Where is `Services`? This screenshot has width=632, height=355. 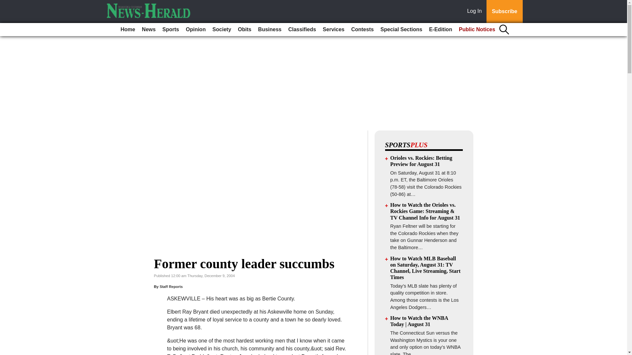
Services is located at coordinates (334, 30).